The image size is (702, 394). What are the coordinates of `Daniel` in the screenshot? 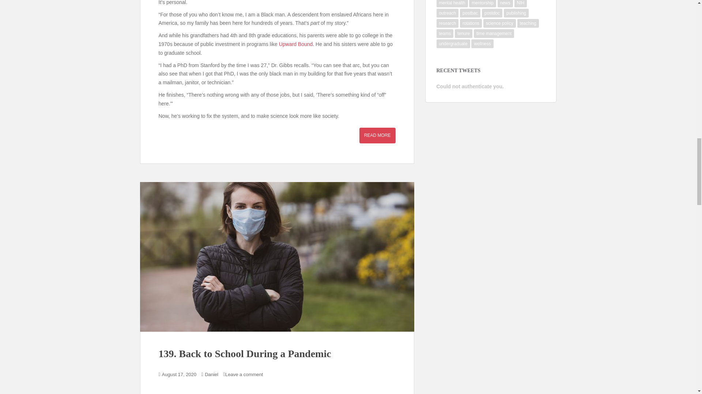 It's located at (211, 374).